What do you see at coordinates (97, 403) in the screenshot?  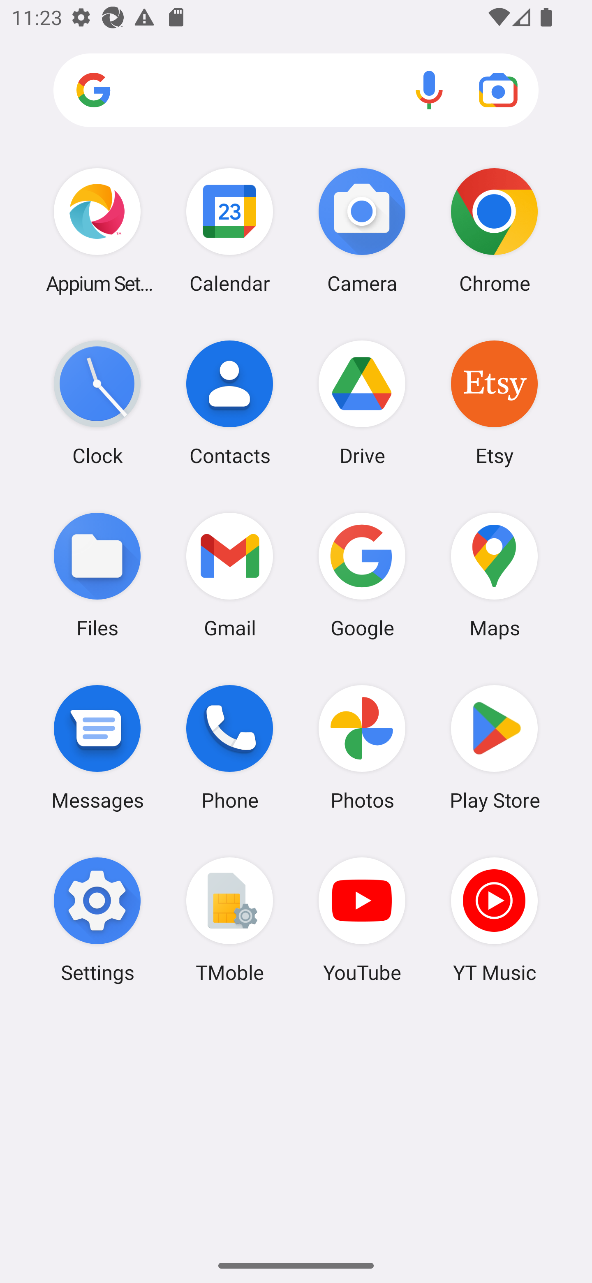 I see `Clock` at bounding box center [97, 403].